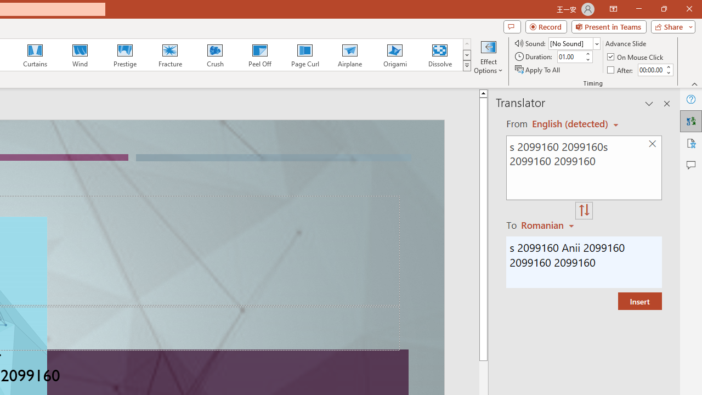  I want to click on Row Down, so click(466, 55).